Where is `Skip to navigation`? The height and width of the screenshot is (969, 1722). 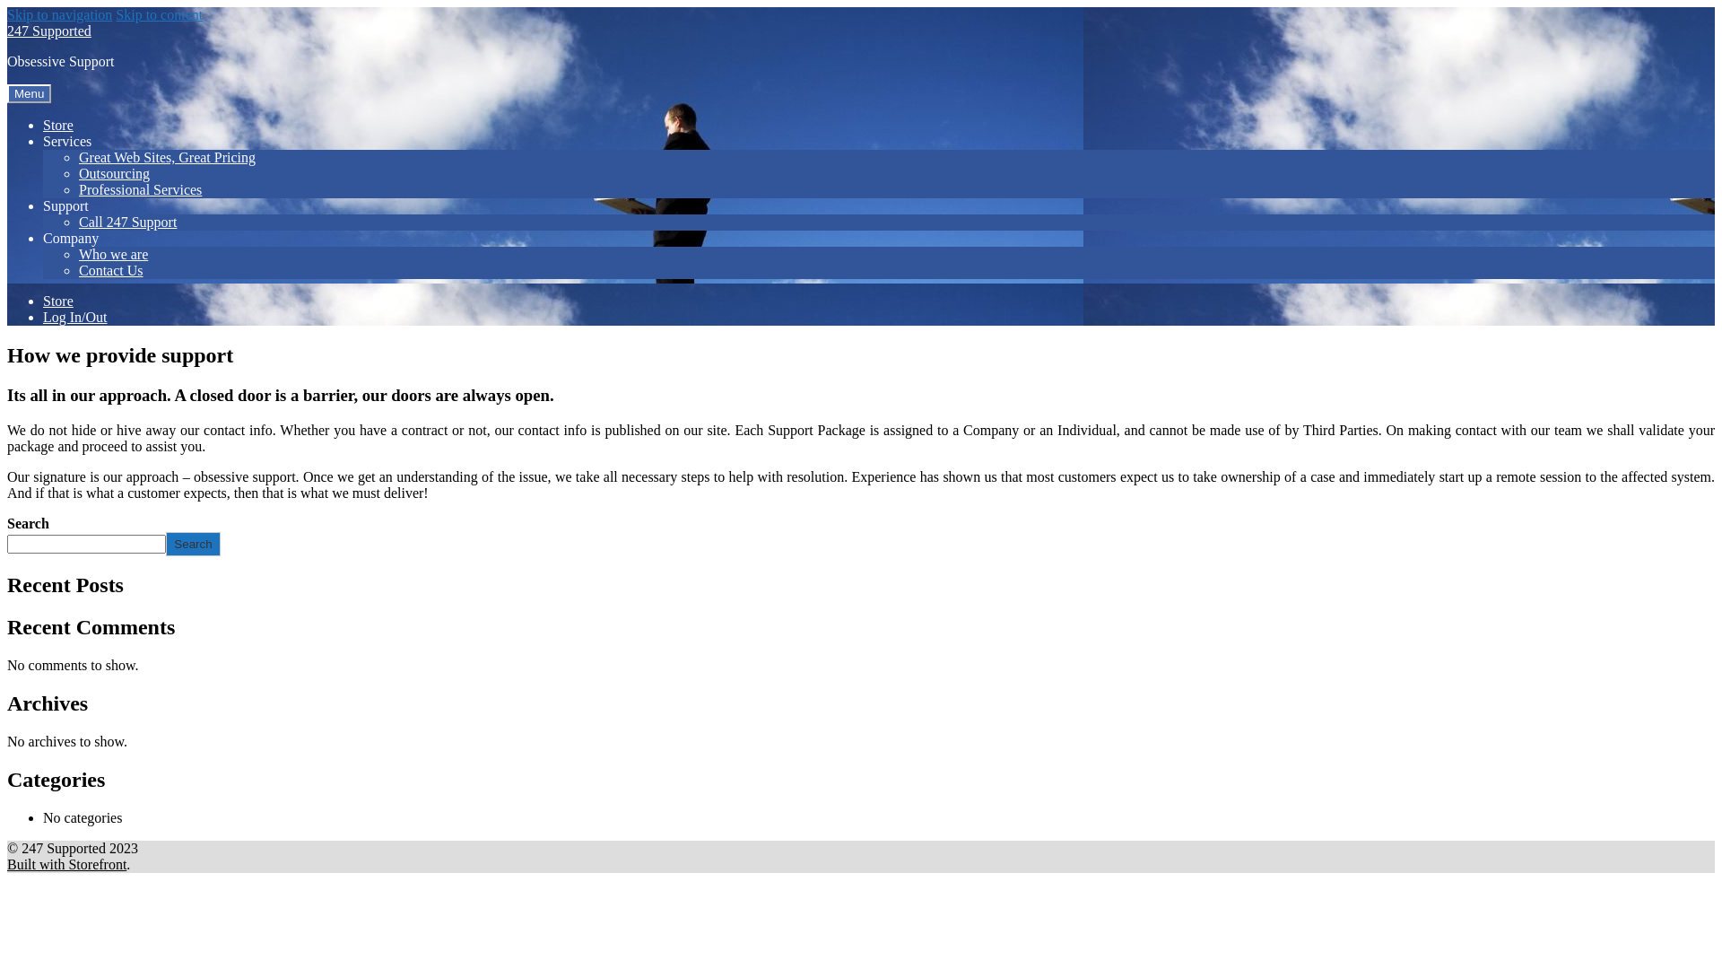 Skip to navigation is located at coordinates (59, 14).